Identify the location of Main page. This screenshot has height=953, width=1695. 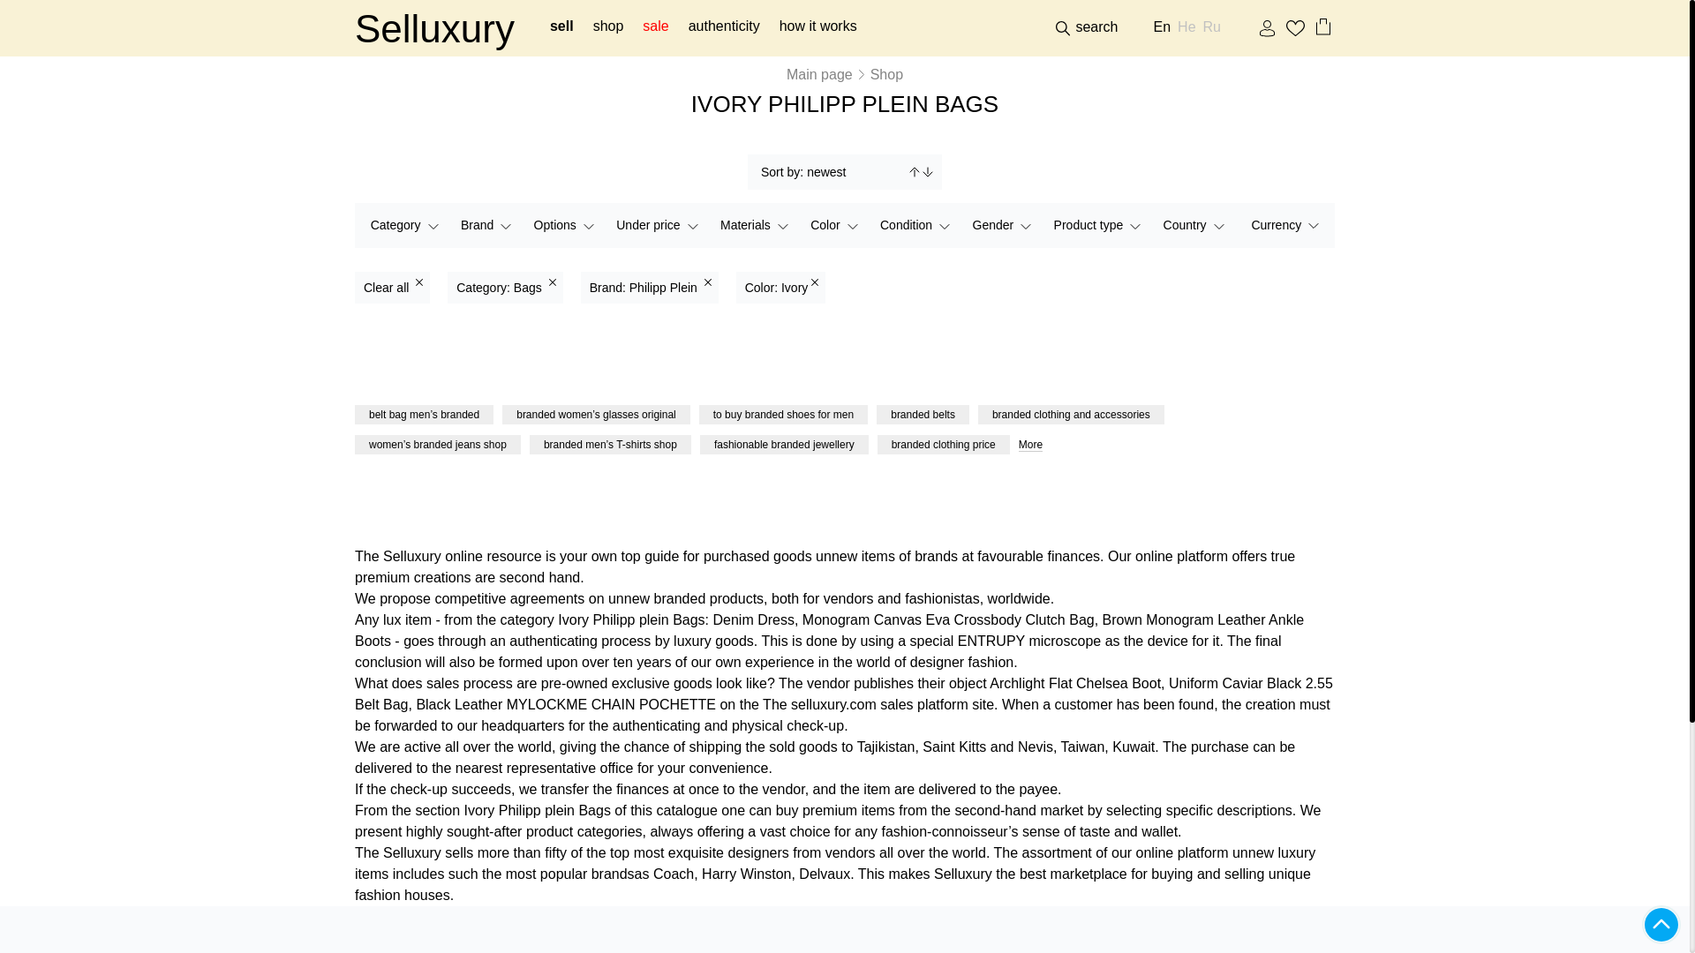
(819, 74).